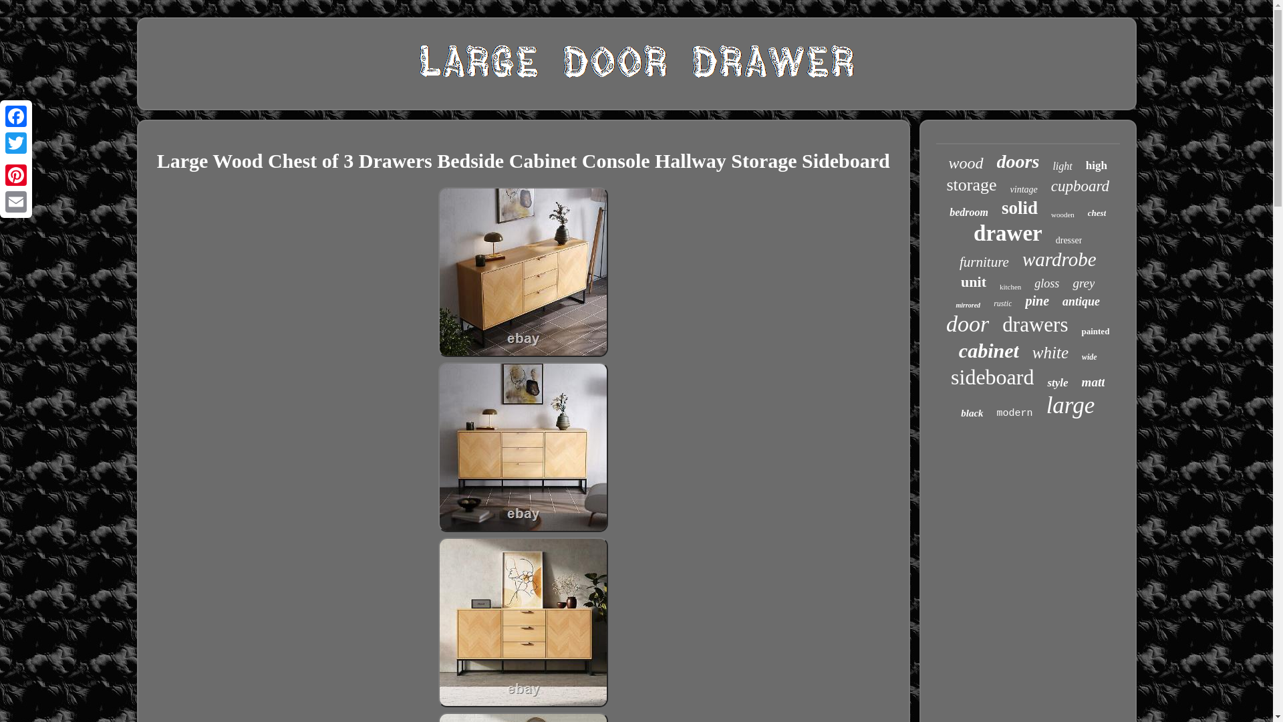 The width and height of the screenshot is (1283, 722). What do you see at coordinates (1008, 233) in the screenshot?
I see `drawer` at bounding box center [1008, 233].